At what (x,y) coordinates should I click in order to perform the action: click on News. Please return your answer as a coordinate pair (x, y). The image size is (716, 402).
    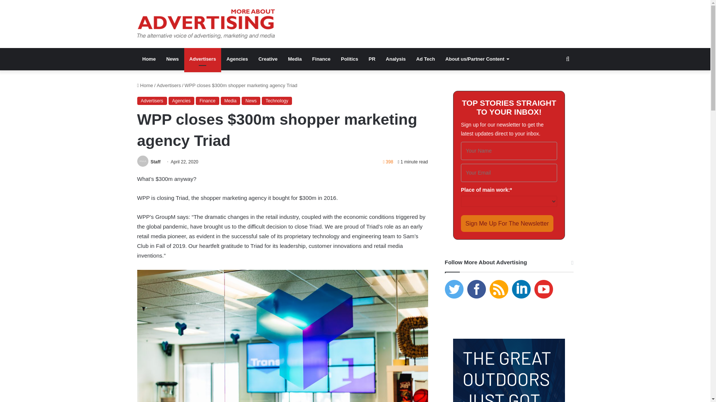
    Looking at the image, I should click on (251, 100).